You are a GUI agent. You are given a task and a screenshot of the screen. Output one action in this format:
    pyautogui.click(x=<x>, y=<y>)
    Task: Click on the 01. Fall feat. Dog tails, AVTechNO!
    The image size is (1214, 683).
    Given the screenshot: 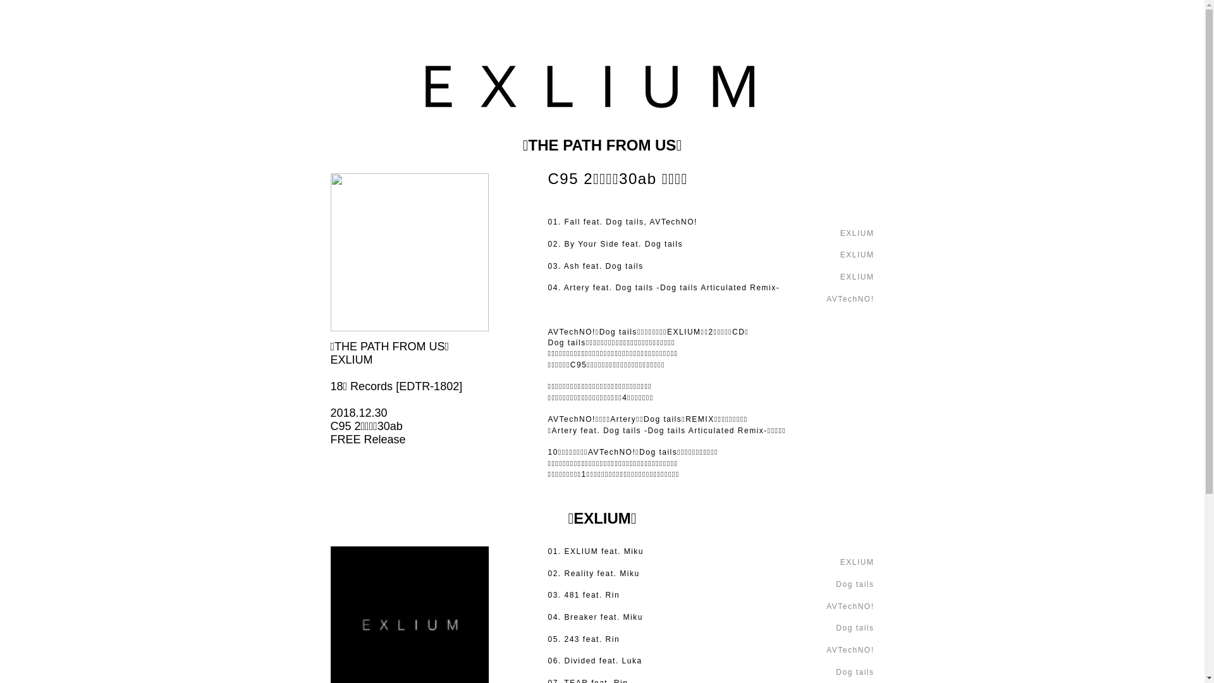 What is the action you would take?
    pyautogui.click(x=622, y=222)
    